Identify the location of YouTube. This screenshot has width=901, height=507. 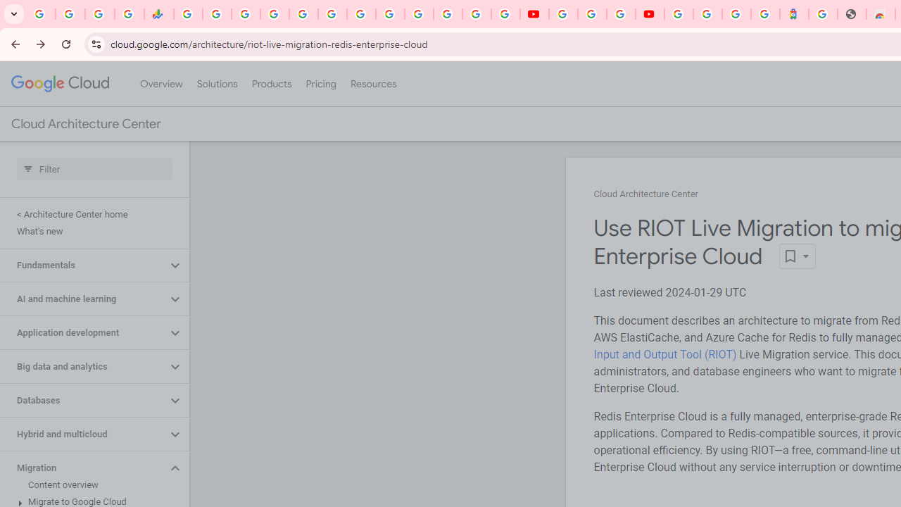
(534, 14).